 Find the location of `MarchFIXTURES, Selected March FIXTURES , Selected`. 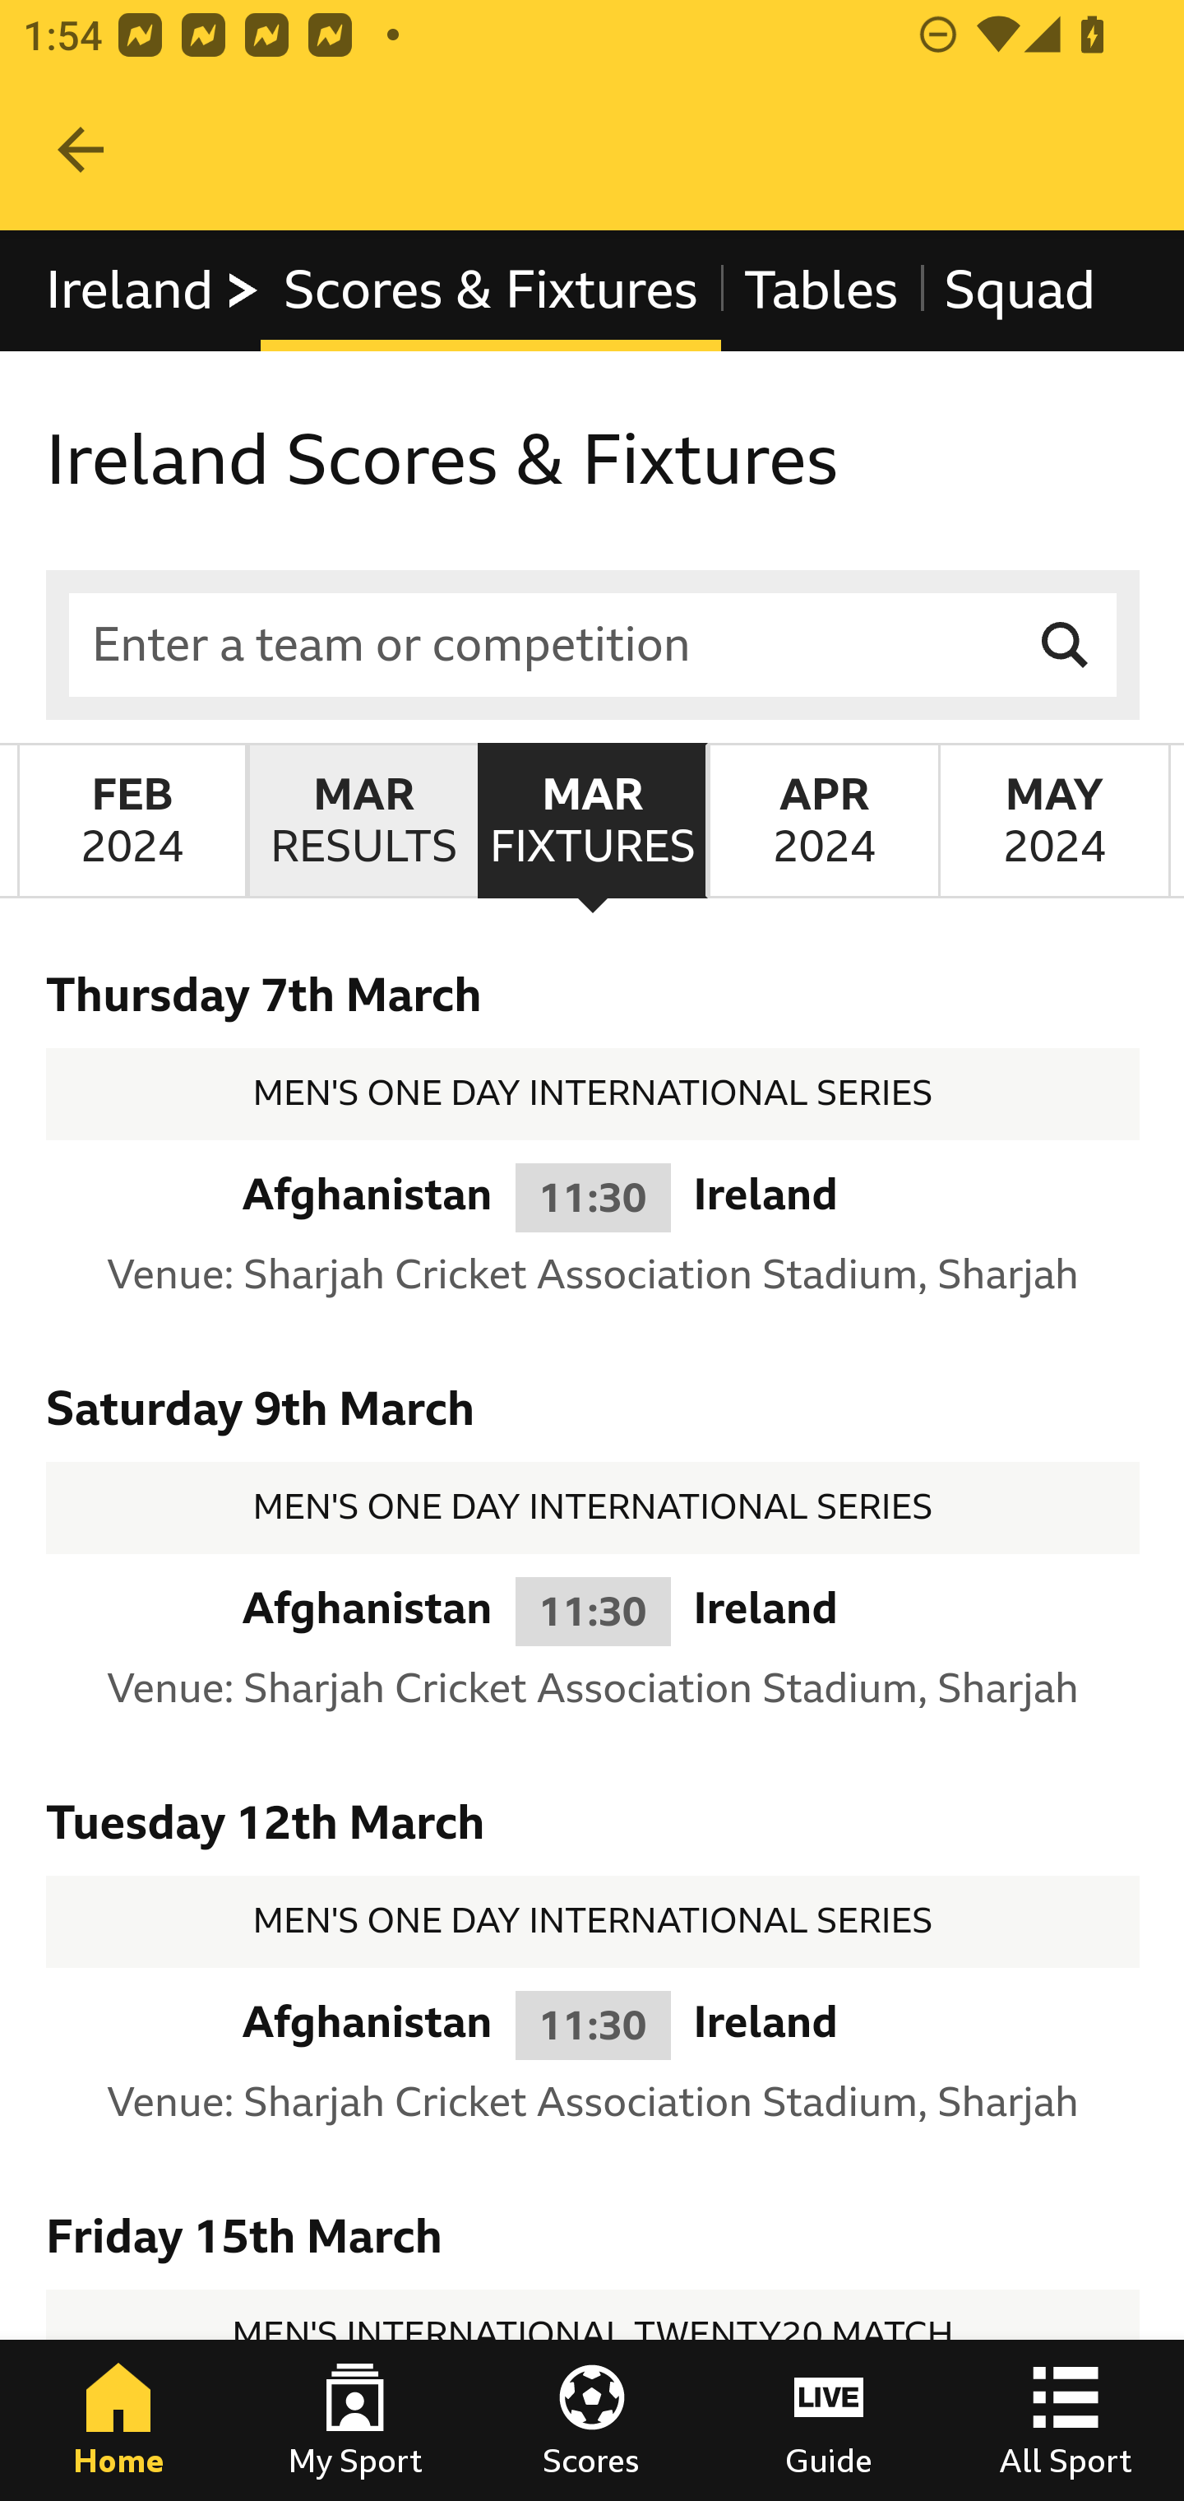

MarchFIXTURES, Selected March FIXTURES , Selected is located at coordinates (592, 819).